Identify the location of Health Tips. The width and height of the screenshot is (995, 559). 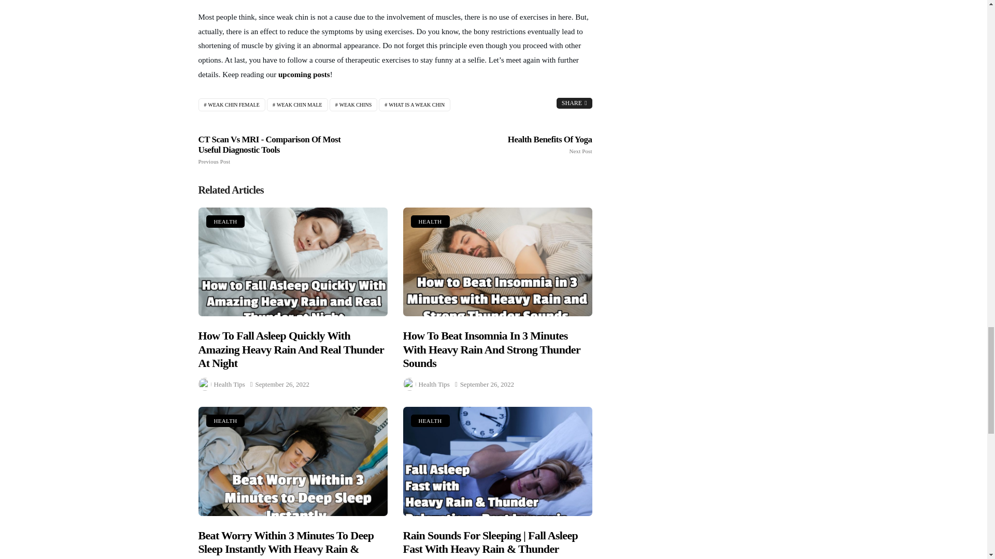
(225, 221).